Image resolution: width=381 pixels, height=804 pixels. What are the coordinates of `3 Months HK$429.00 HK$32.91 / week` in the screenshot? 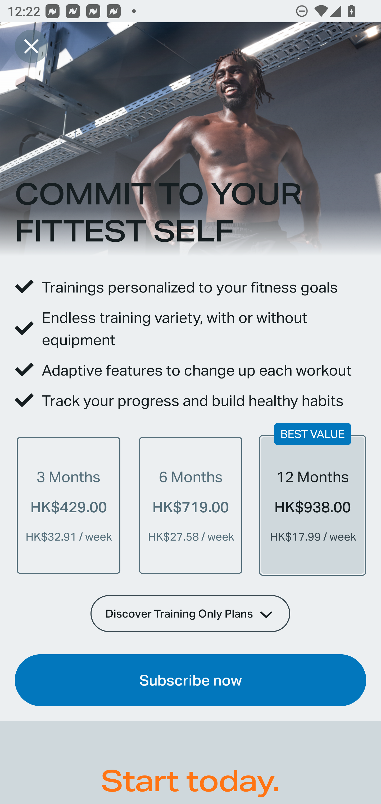 It's located at (69, 505).